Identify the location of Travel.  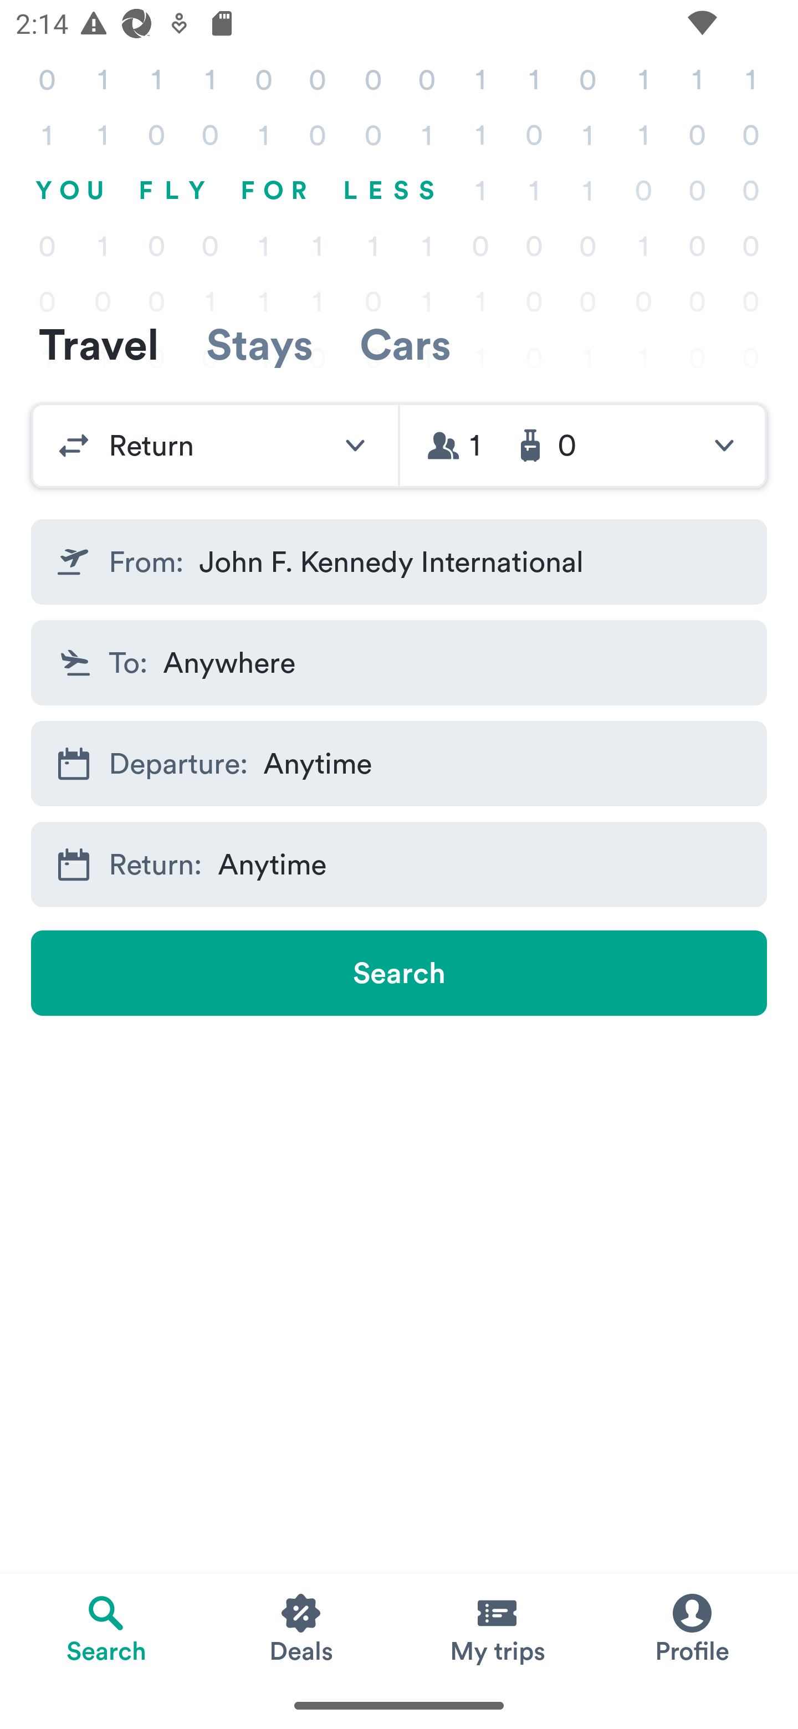
(99, 344).